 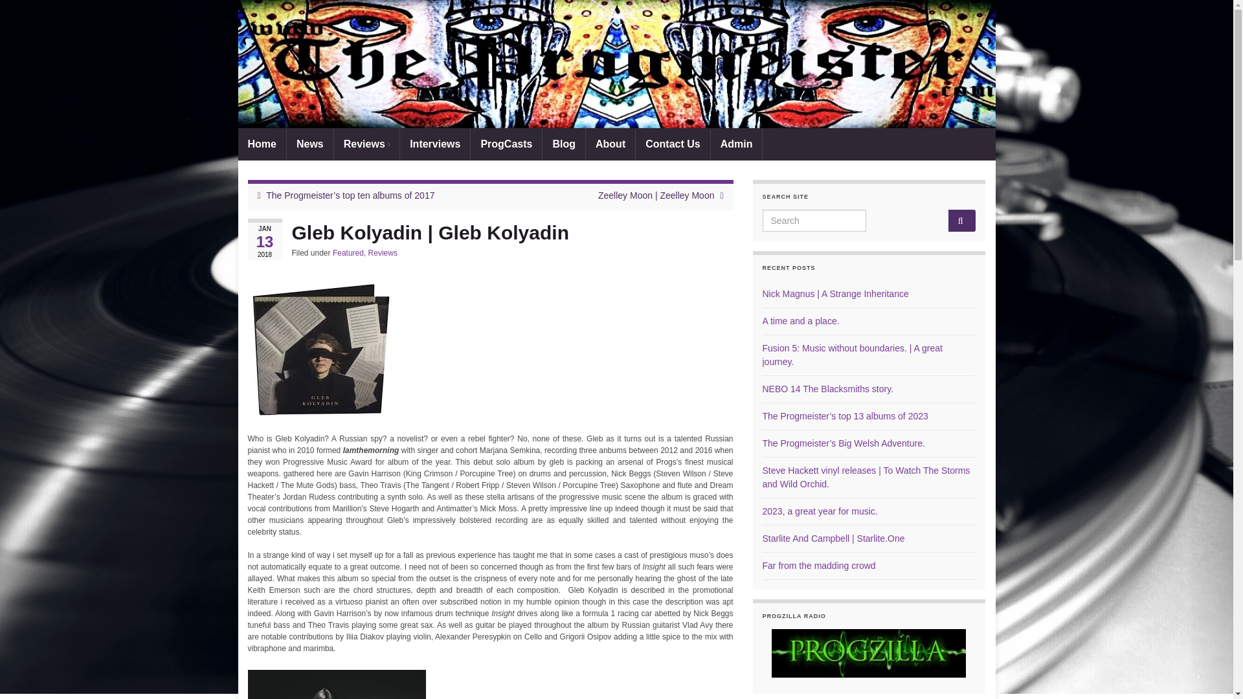 I want to click on Admin, so click(x=737, y=144).